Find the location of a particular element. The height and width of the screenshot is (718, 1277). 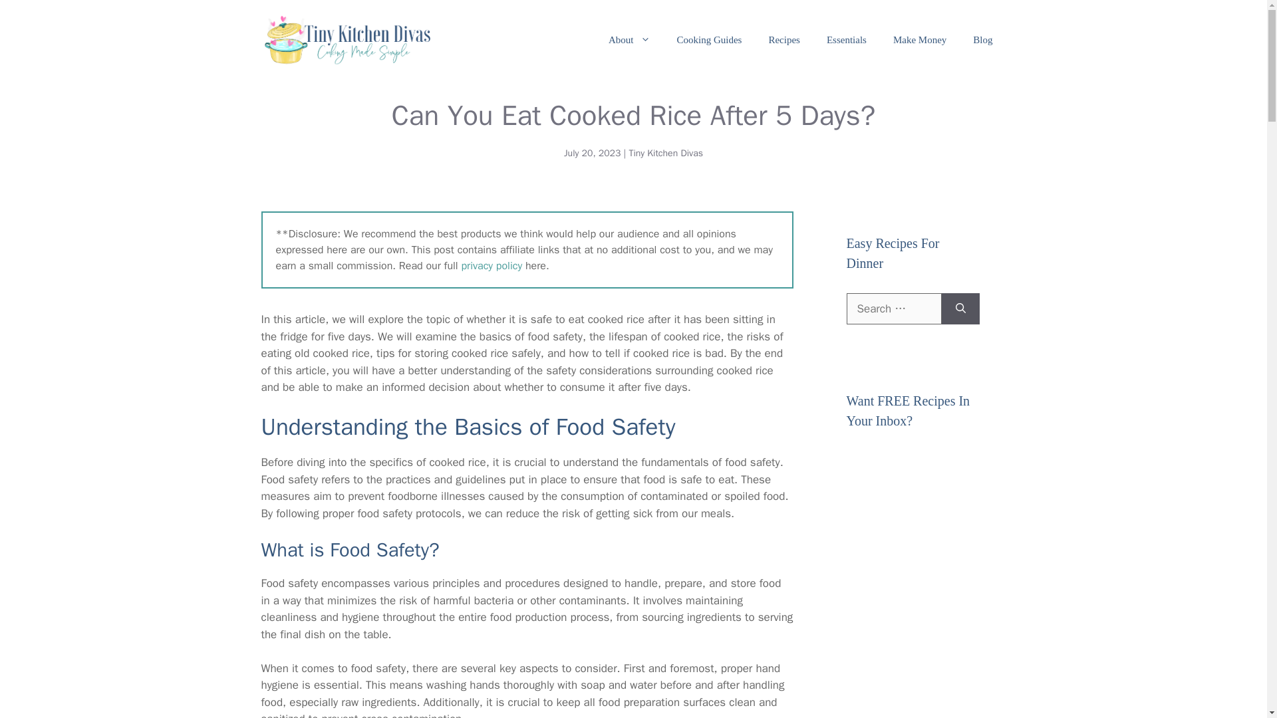

About is located at coordinates (629, 40).